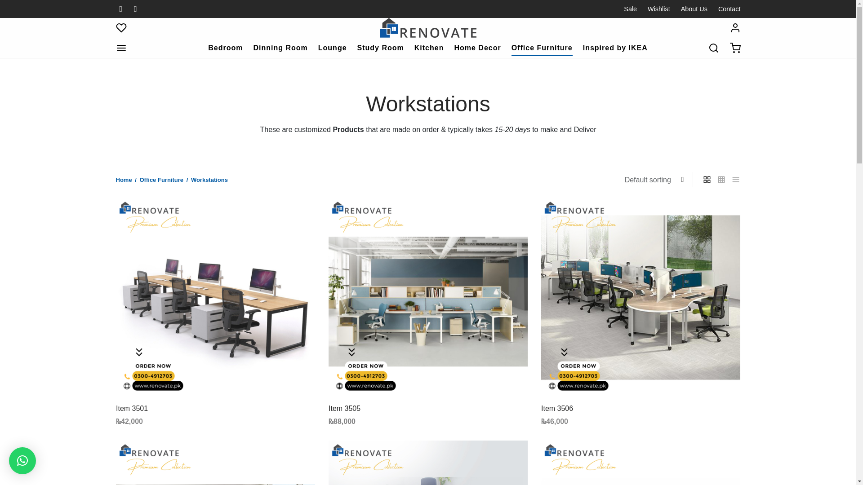 The height and width of the screenshot is (485, 863). What do you see at coordinates (131, 408) in the screenshot?
I see `Item 3501` at bounding box center [131, 408].